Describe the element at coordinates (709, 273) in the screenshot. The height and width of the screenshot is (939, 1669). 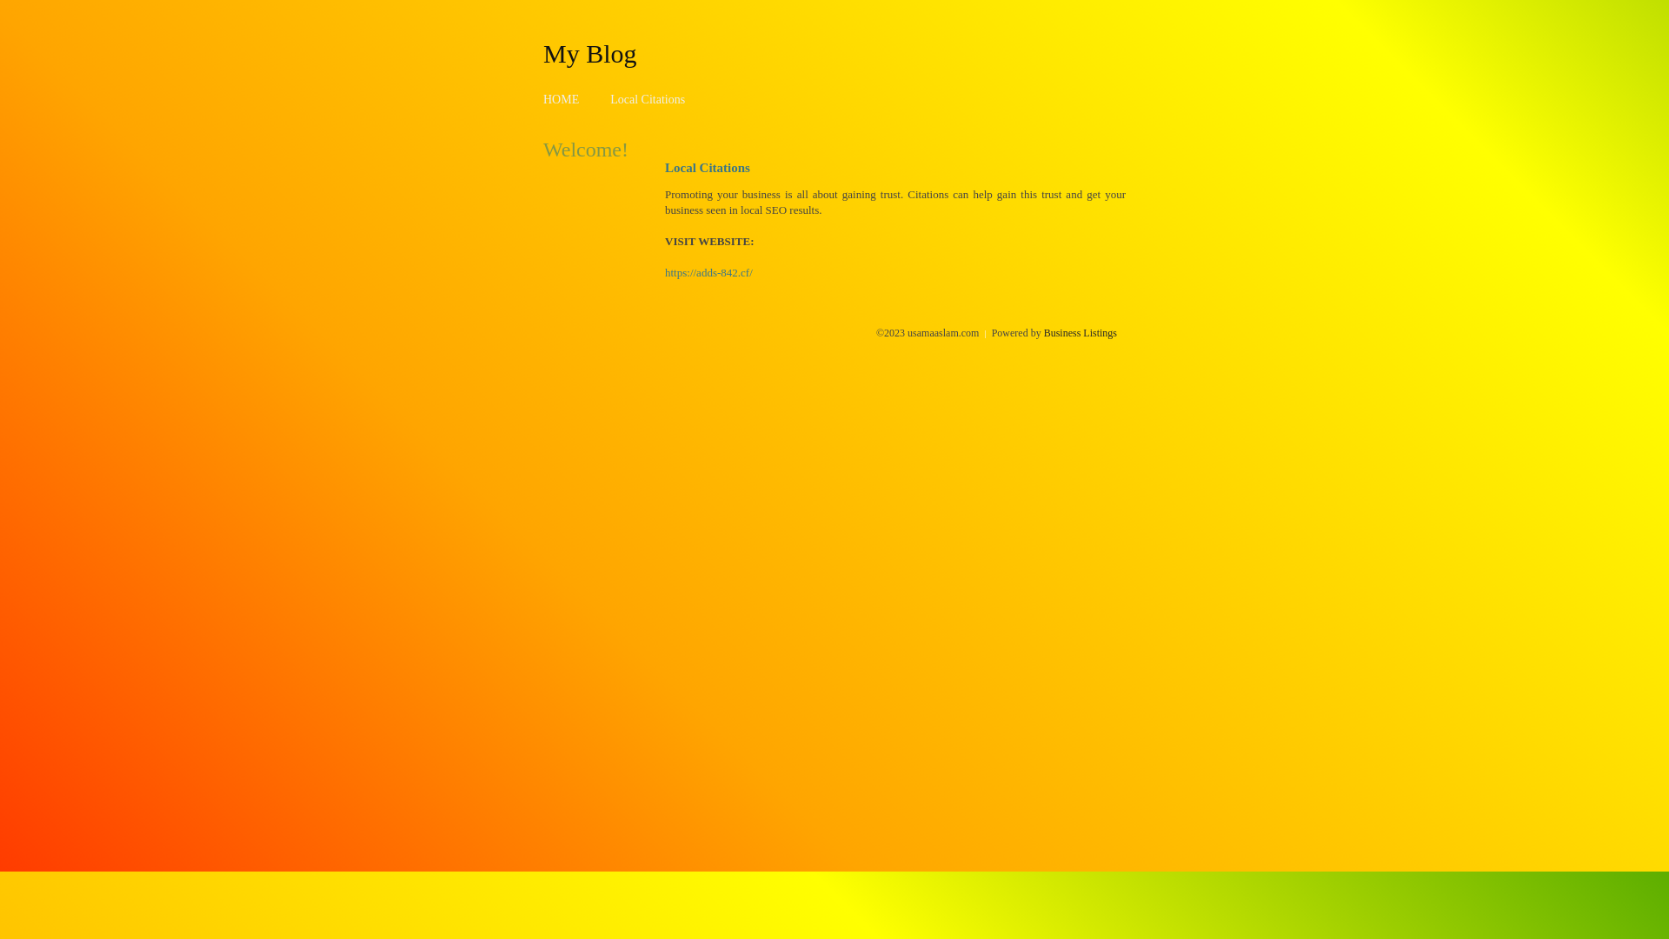
I see `https://adds-842.cf/` at that location.